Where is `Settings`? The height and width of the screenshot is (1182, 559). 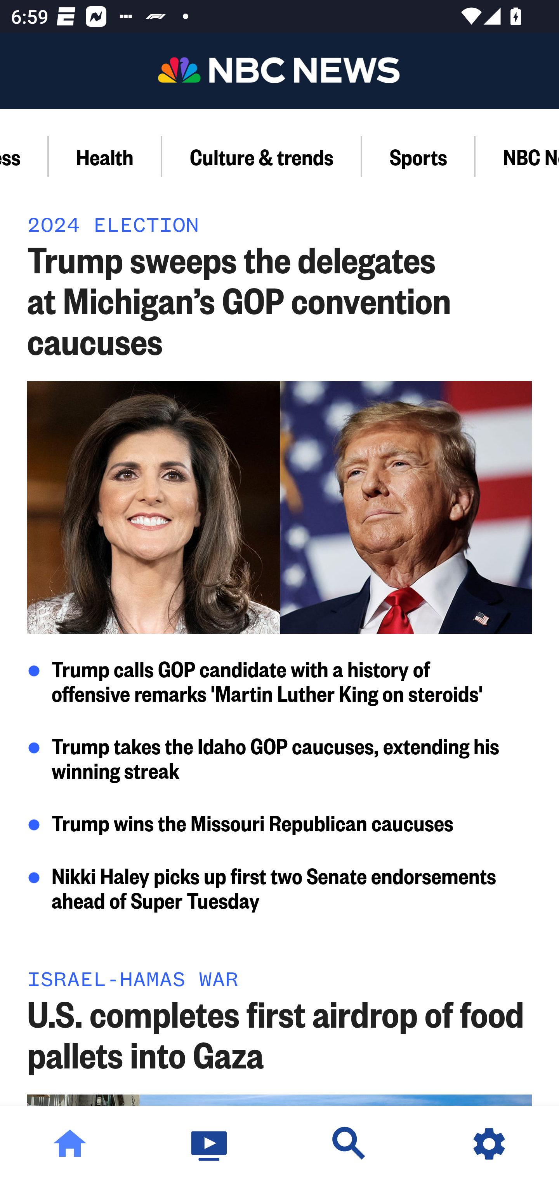 Settings is located at coordinates (489, 1144).